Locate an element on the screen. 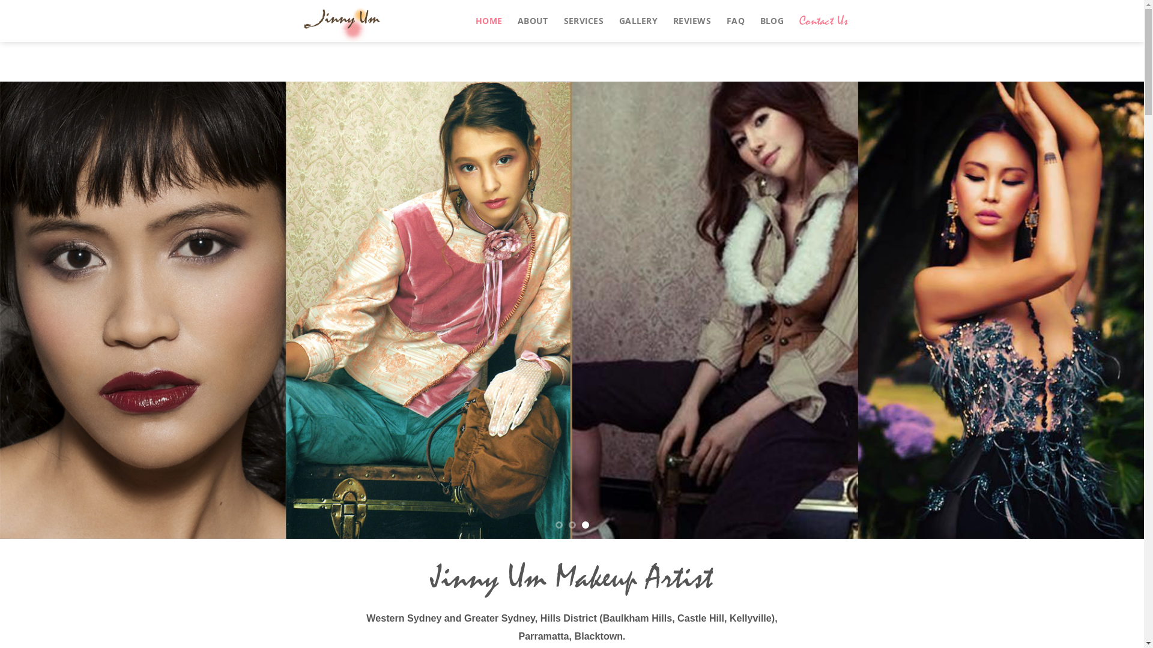 The height and width of the screenshot is (648, 1153). REVIEWS is located at coordinates (692, 21).